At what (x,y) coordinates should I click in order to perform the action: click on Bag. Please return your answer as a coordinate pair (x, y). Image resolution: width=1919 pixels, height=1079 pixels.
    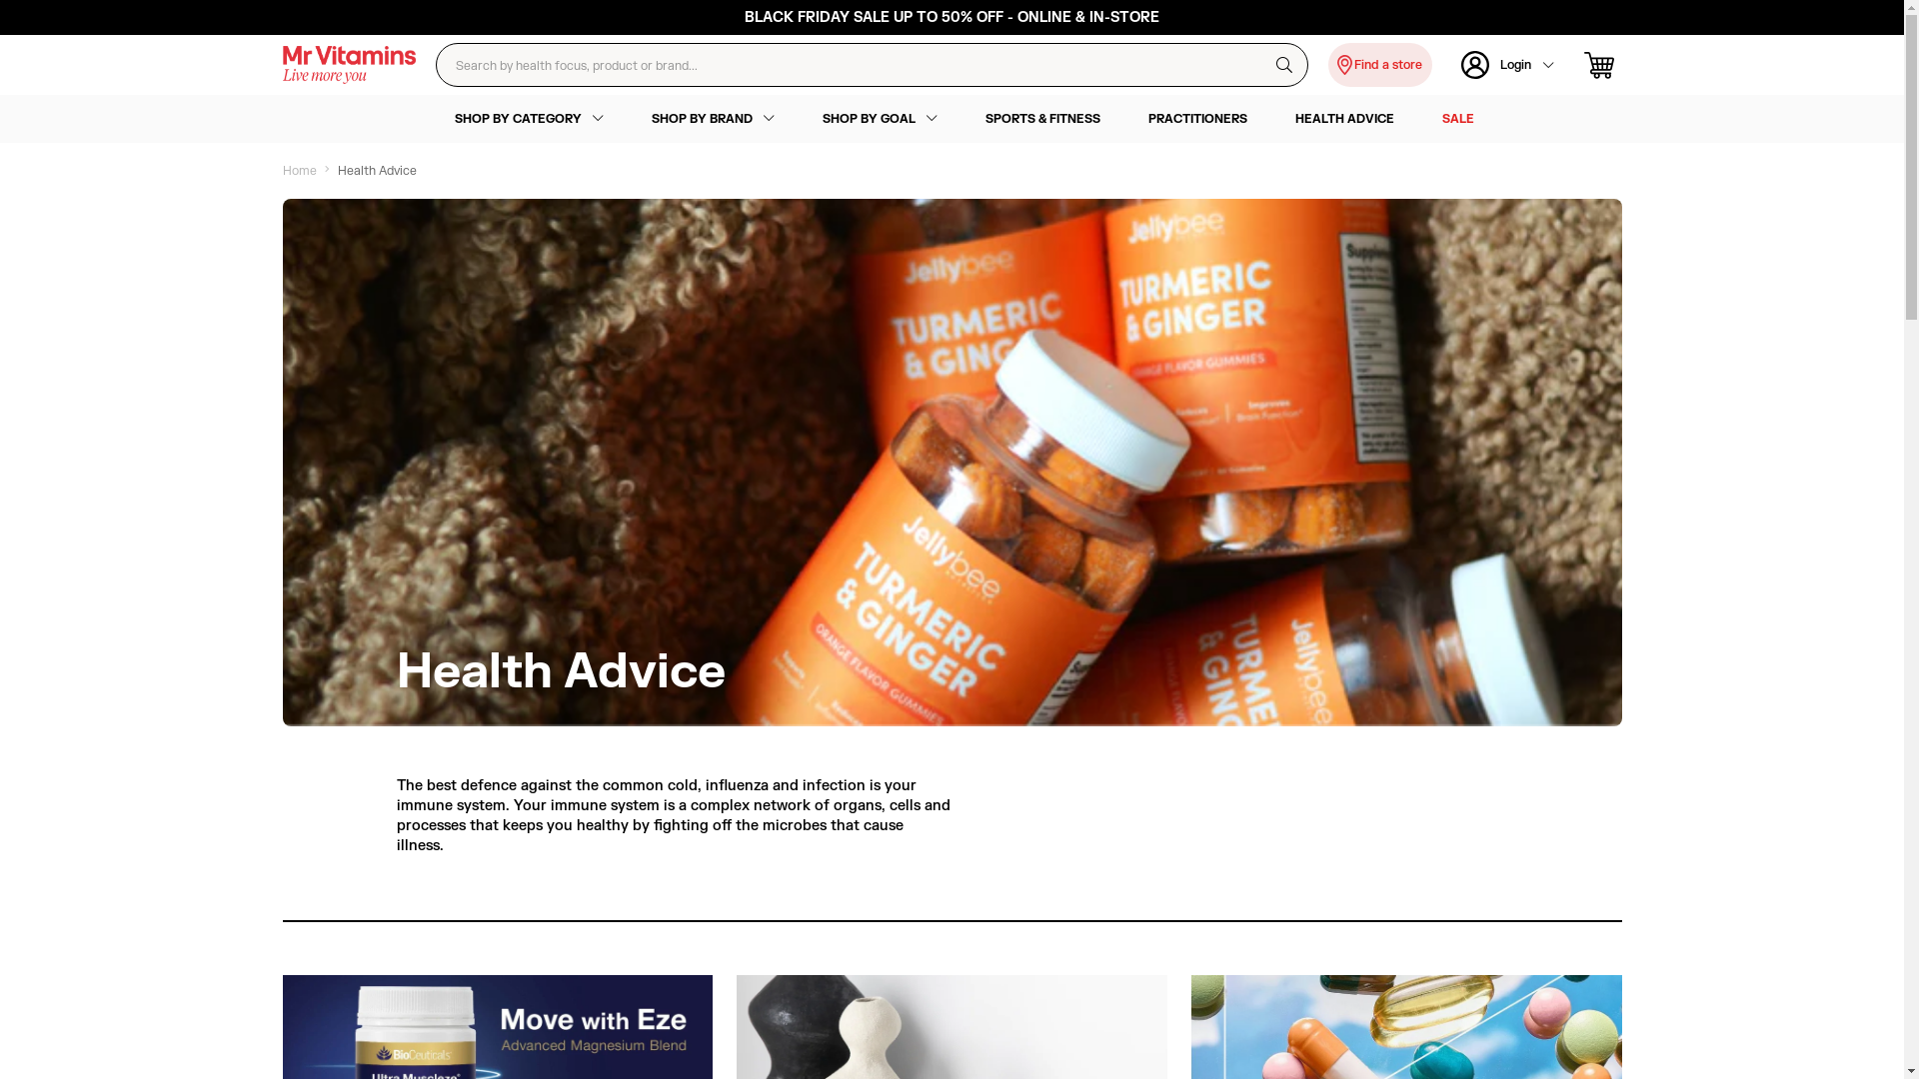
    Looking at the image, I should click on (1602, 66).